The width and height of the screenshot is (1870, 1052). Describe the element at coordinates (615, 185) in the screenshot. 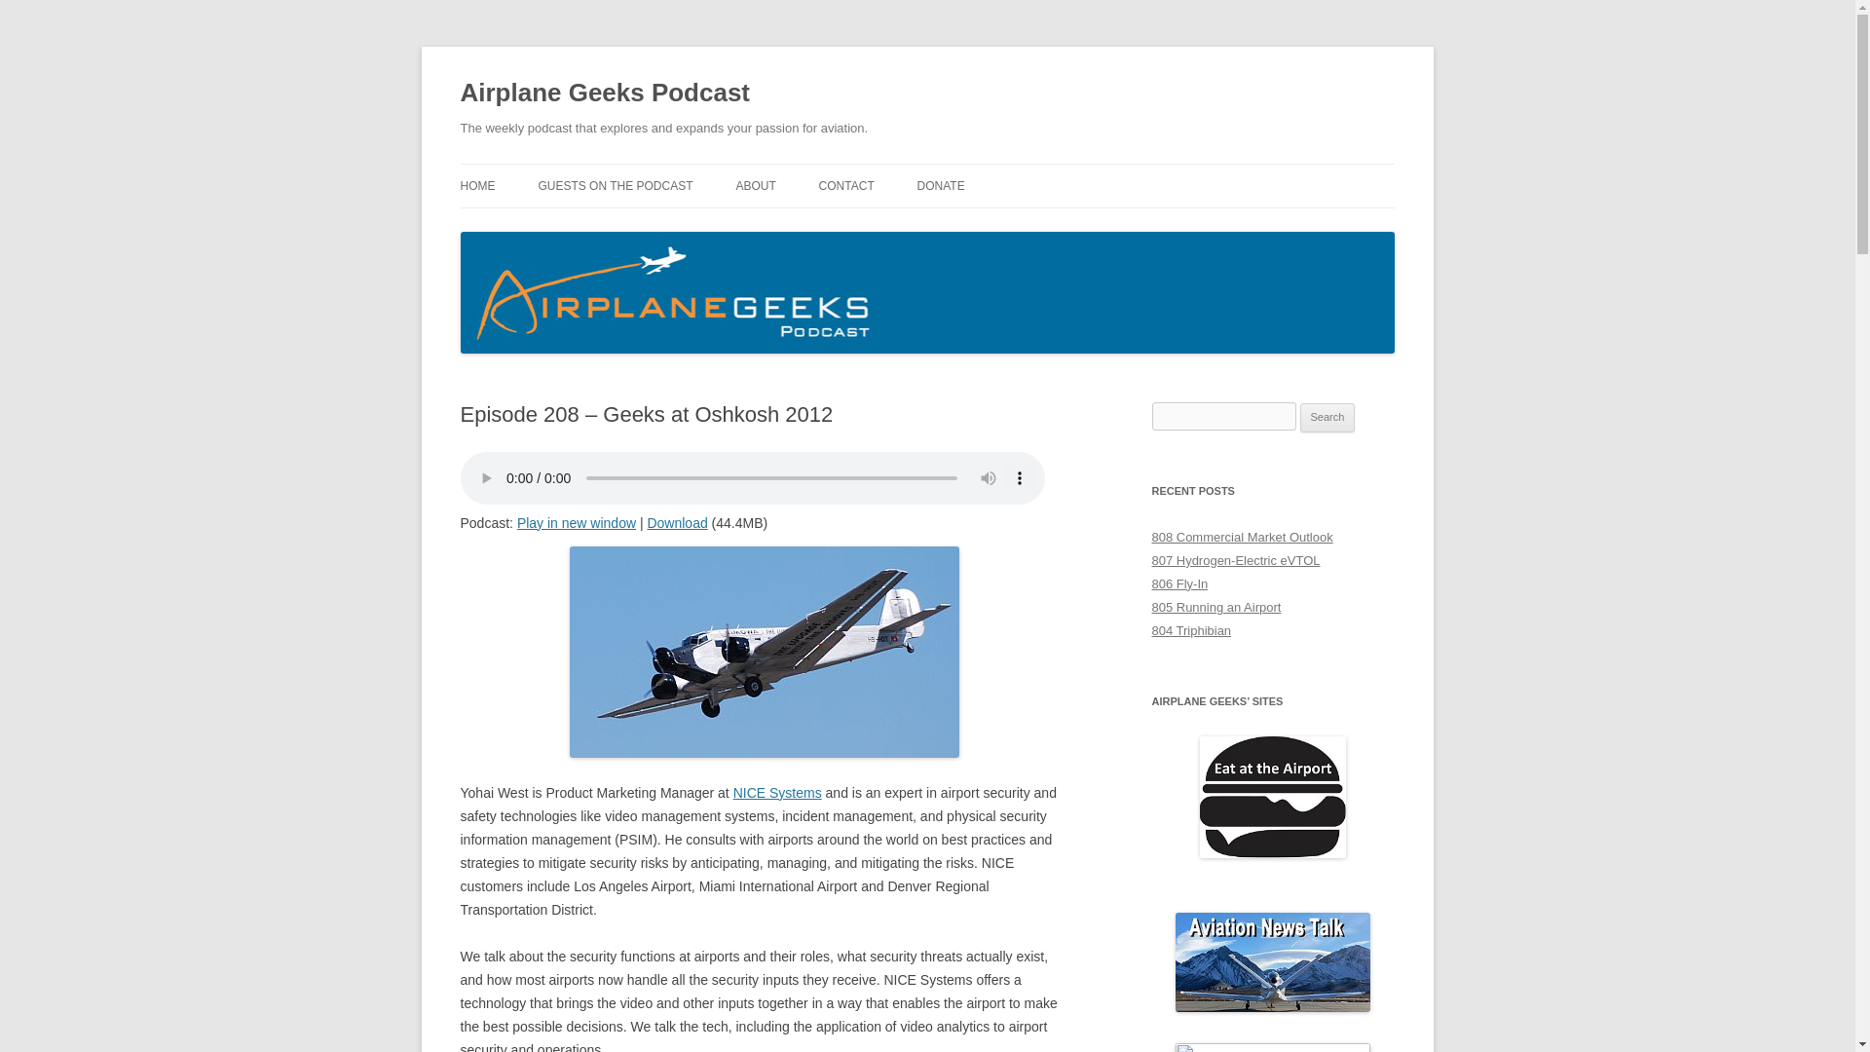

I see `GUESTS ON THE PODCAST` at that location.